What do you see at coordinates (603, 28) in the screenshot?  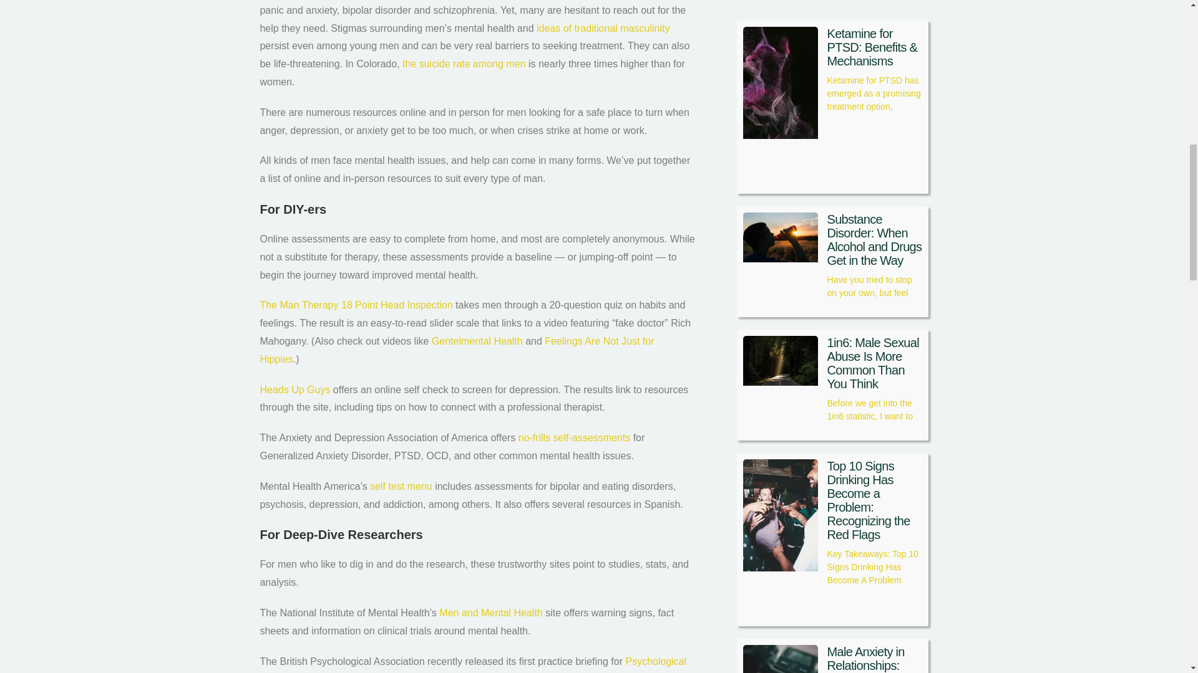 I see `ideas of traditional masculinity` at bounding box center [603, 28].